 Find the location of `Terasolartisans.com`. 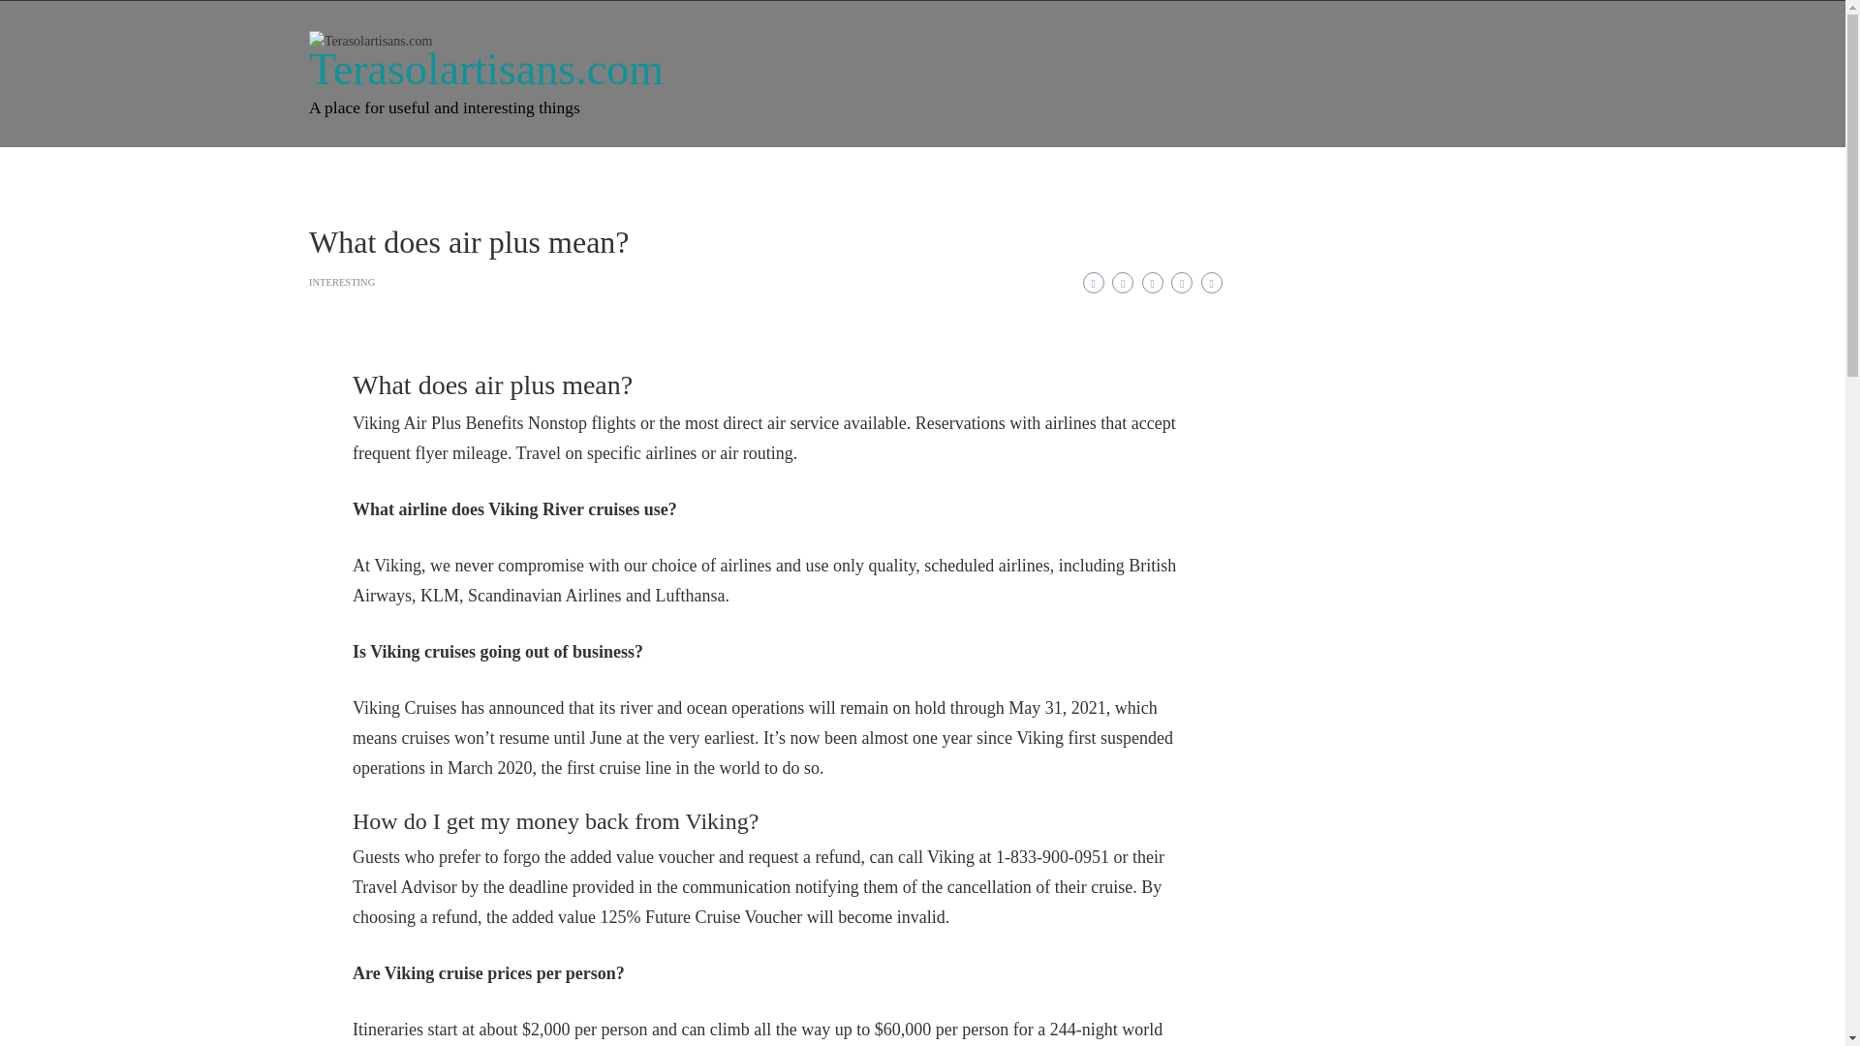

Terasolartisans.com is located at coordinates (486, 70).